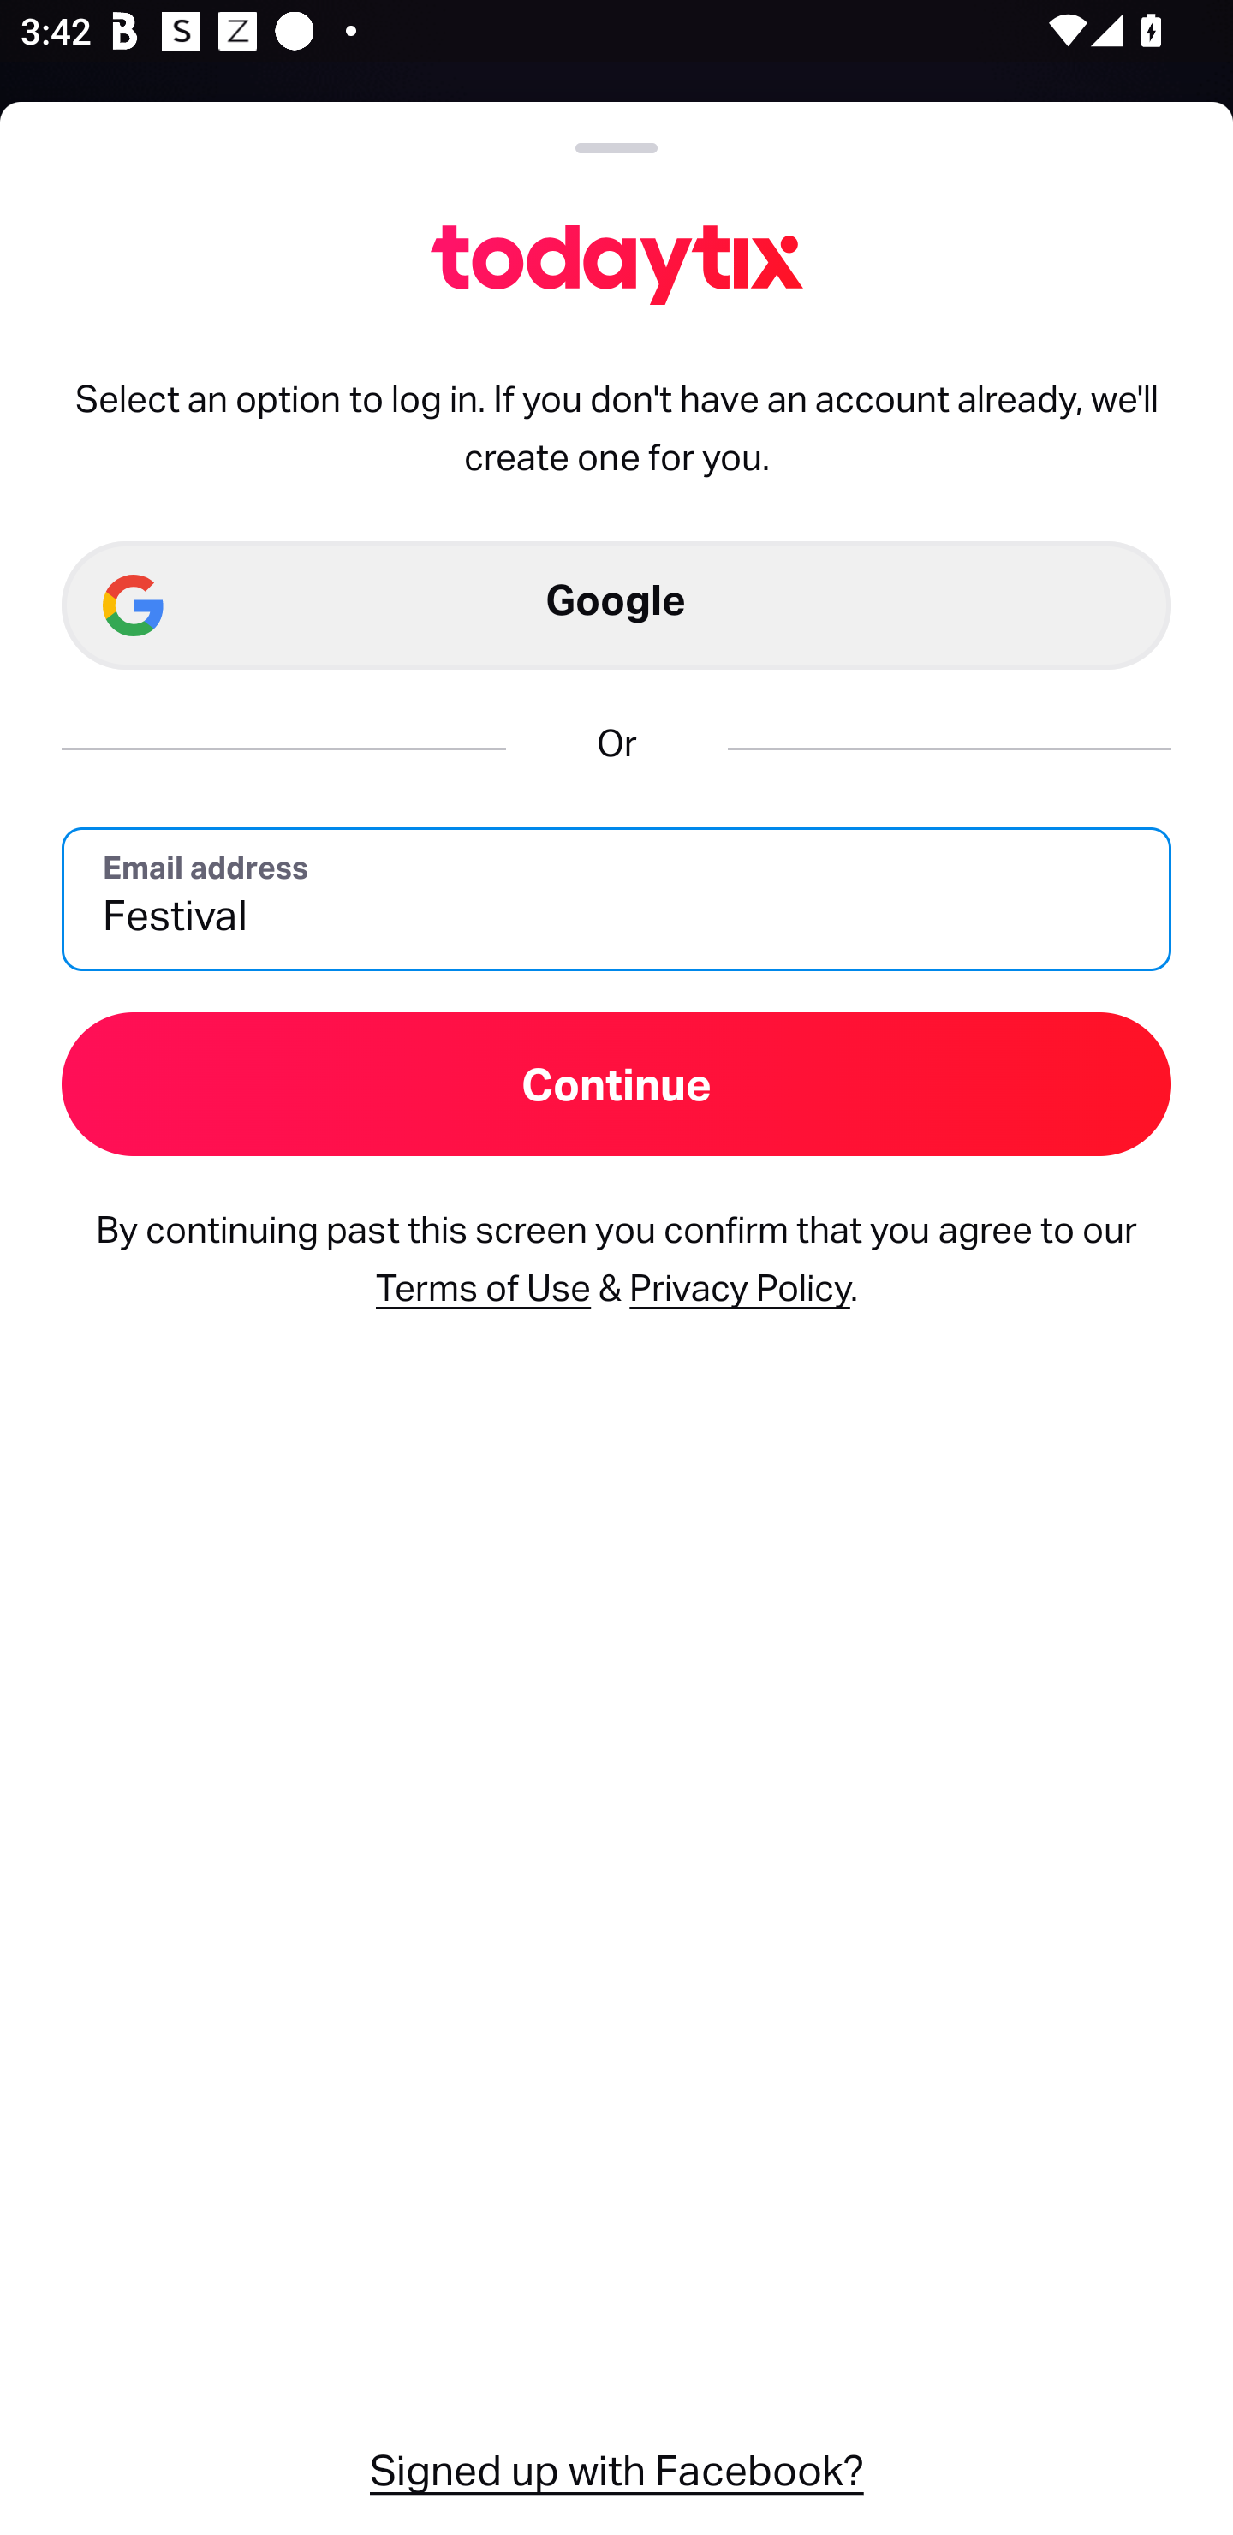  What do you see at coordinates (616, 2467) in the screenshot?
I see `Signed up with Facebook?` at bounding box center [616, 2467].